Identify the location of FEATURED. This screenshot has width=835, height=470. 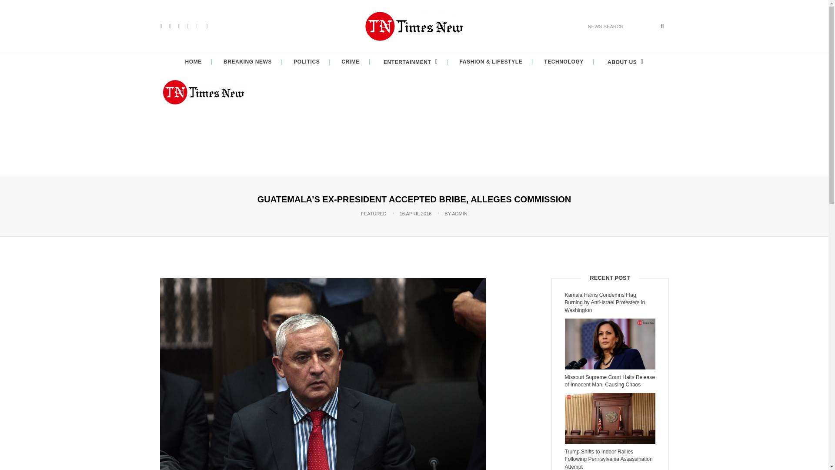
(373, 213).